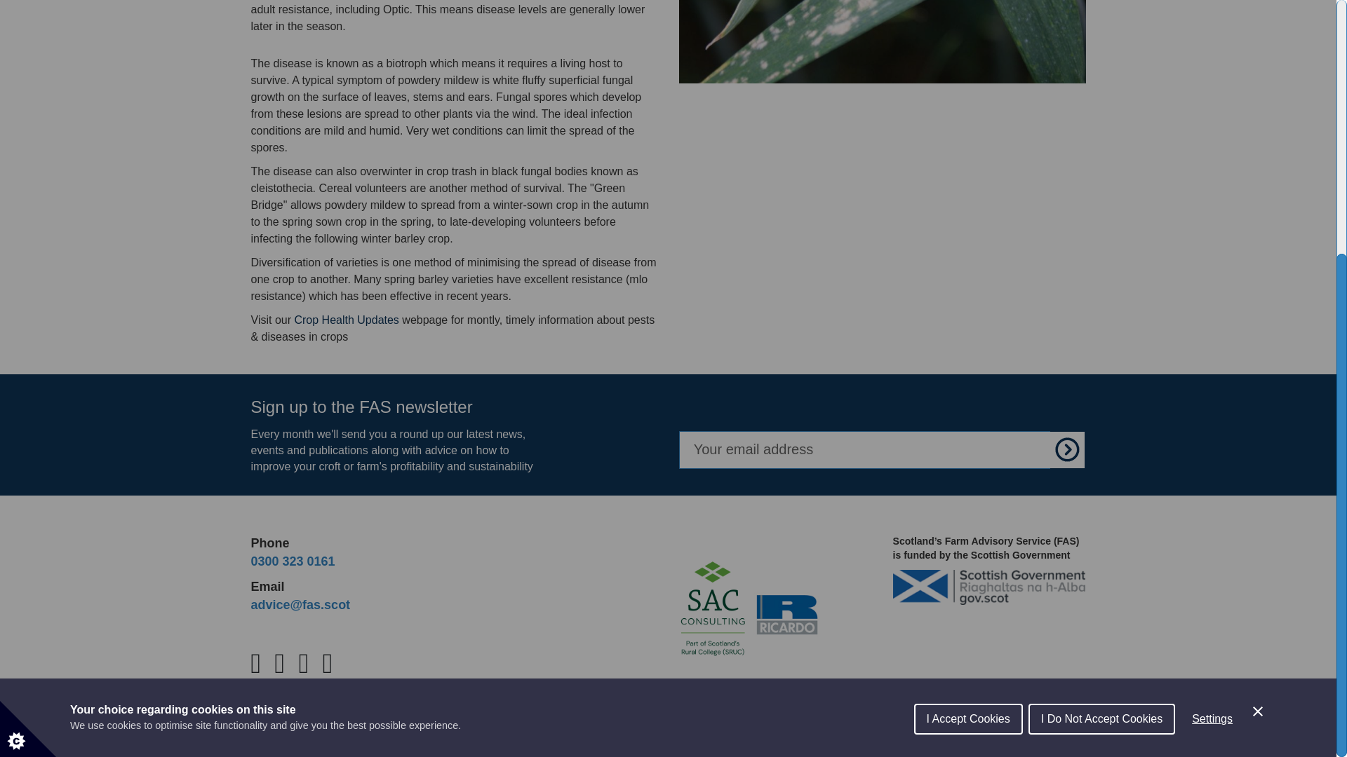 Image resolution: width=1347 pixels, height=757 pixels. What do you see at coordinates (1212, 352) in the screenshot?
I see `Settings` at bounding box center [1212, 352].